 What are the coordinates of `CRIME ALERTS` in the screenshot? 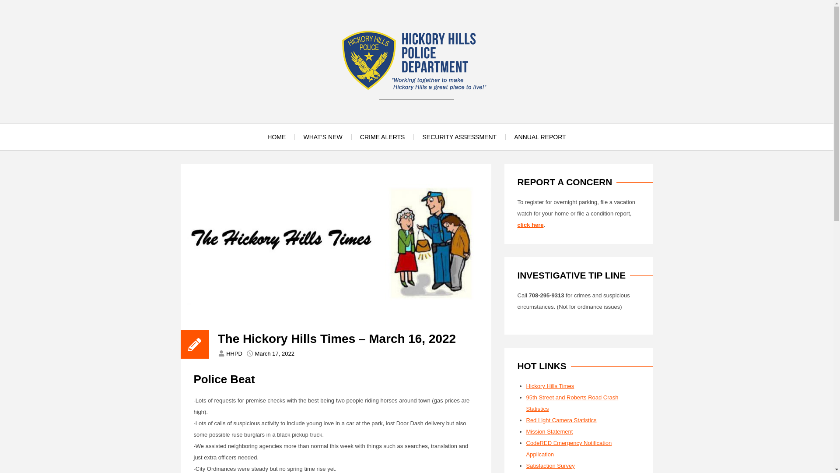 It's located at (382, 137).